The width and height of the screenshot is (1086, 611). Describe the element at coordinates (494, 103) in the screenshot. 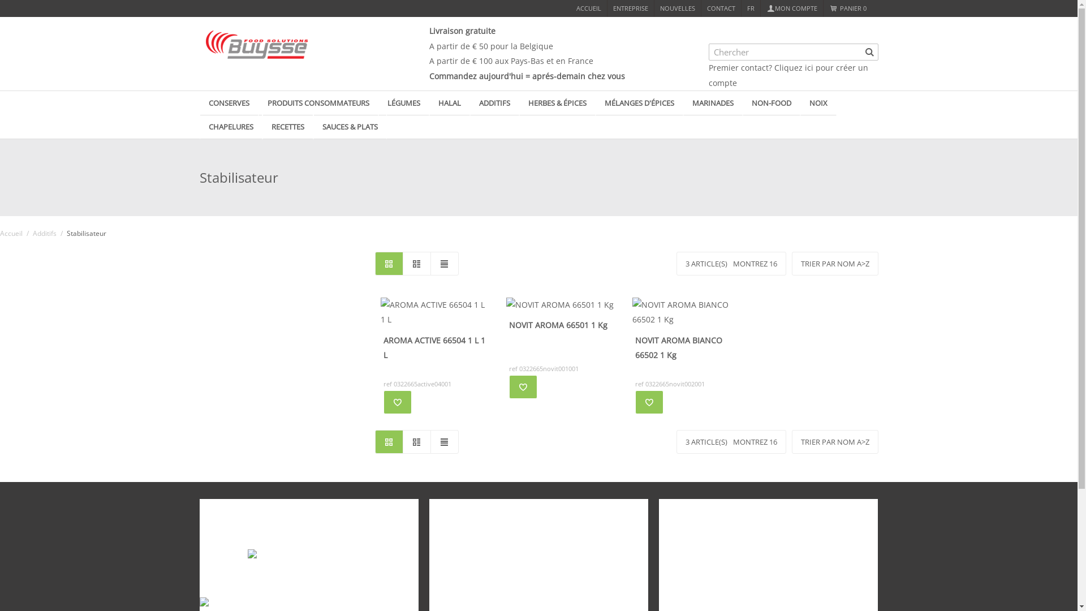

I see `ADDITIFS` at that location.